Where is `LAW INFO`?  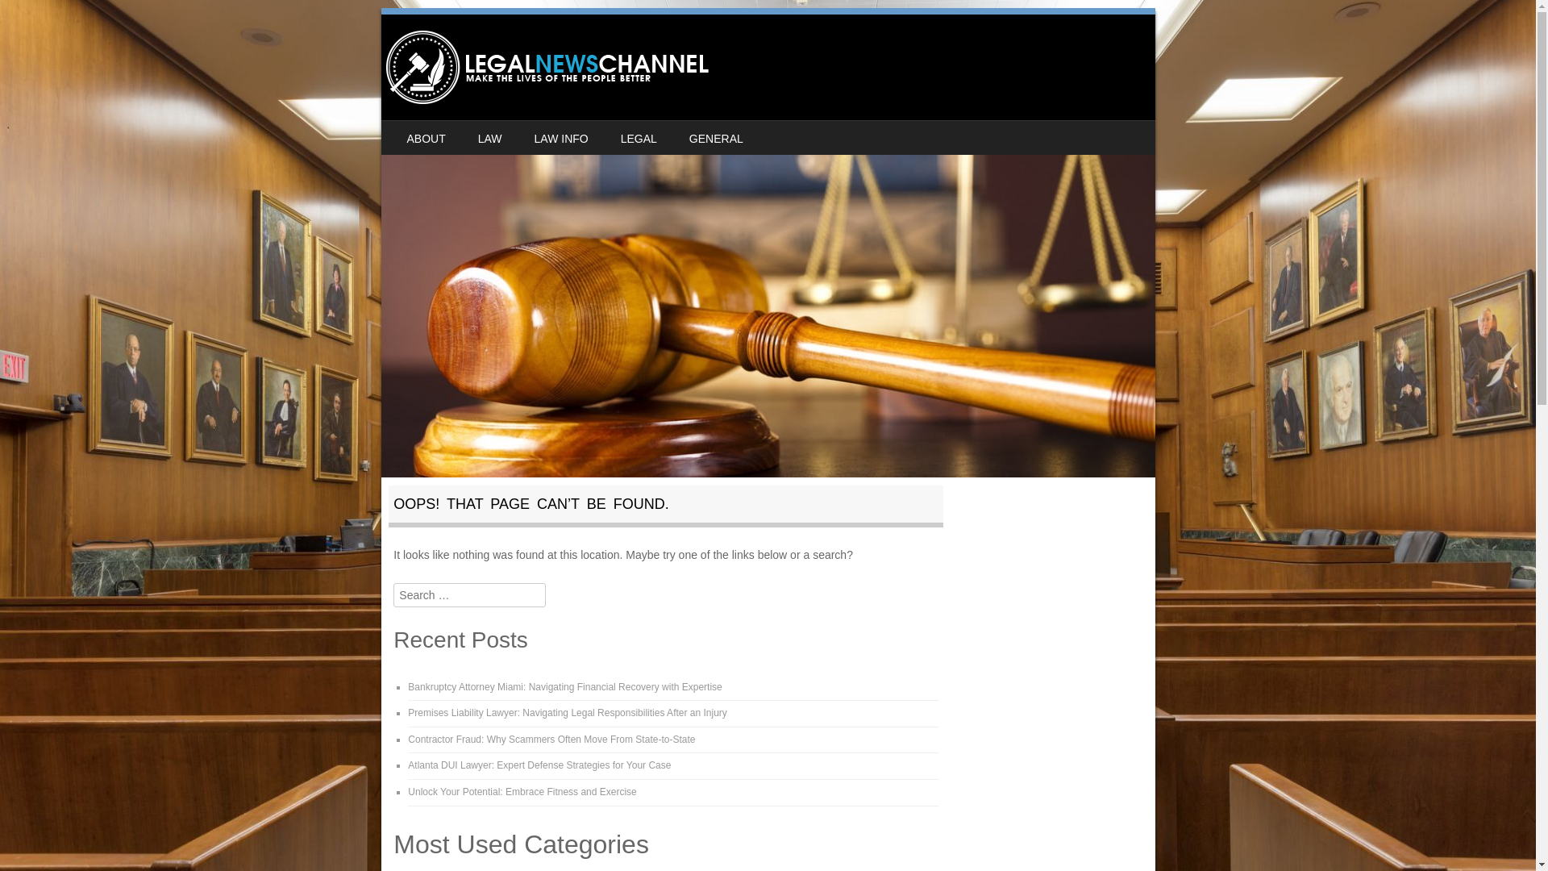
LAW INFO is located at coordinates (561, 138).